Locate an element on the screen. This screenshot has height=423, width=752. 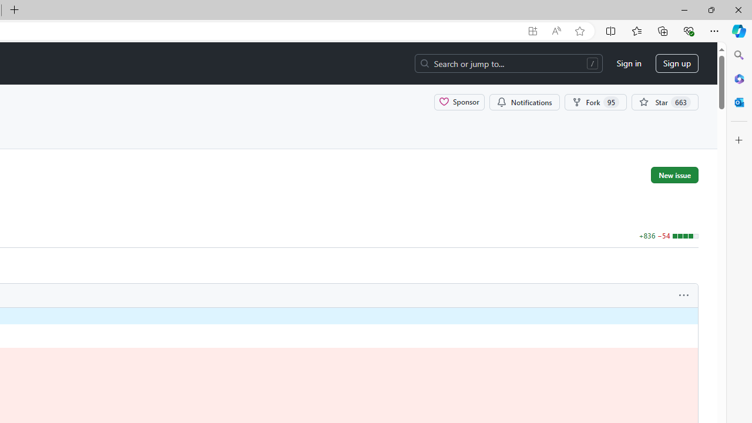
 Star 663 is located at coordinates (665, 102).